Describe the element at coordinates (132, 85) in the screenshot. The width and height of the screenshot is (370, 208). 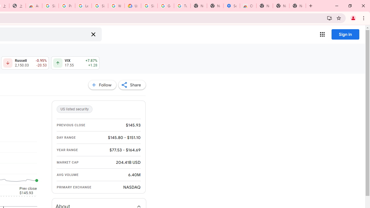
I see `Share` at that location.